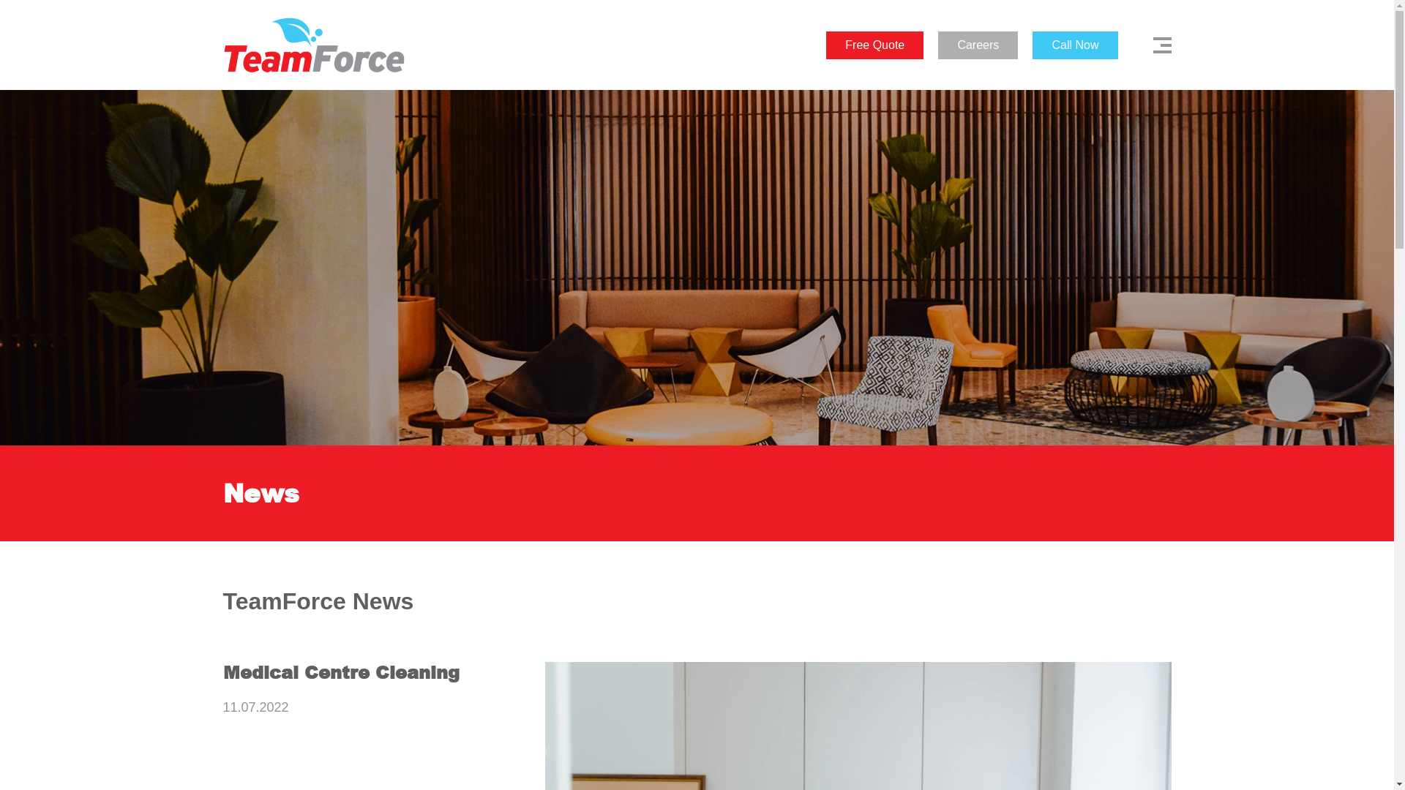 The width and height of the screenshot is (1405, 790). Describe the element at coordinates (875, 45) in the screenshot. I see `Free Quote` at that location.